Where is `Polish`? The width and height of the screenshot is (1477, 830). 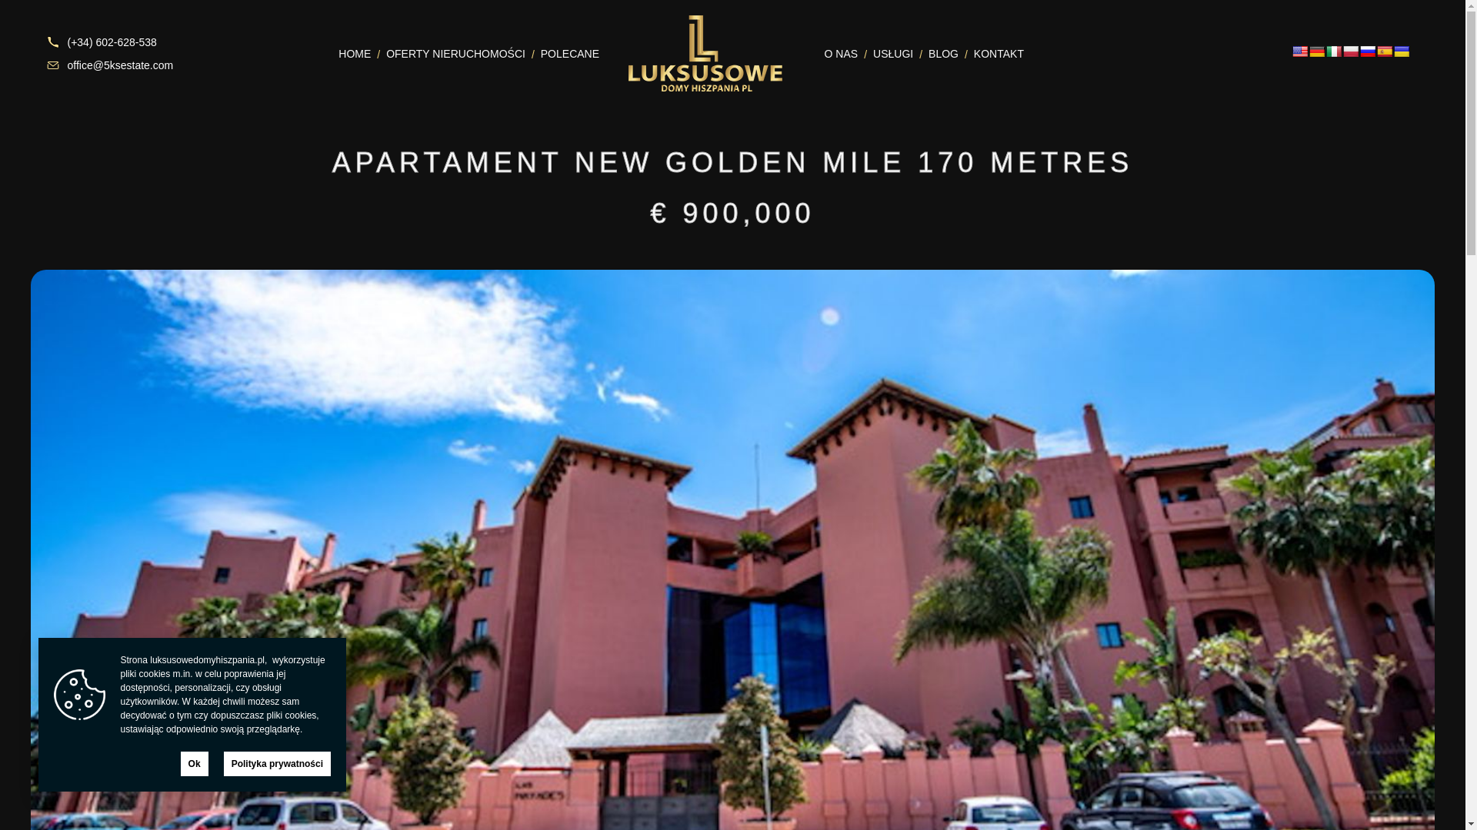 Polish is located at coordinates (1351, 51).